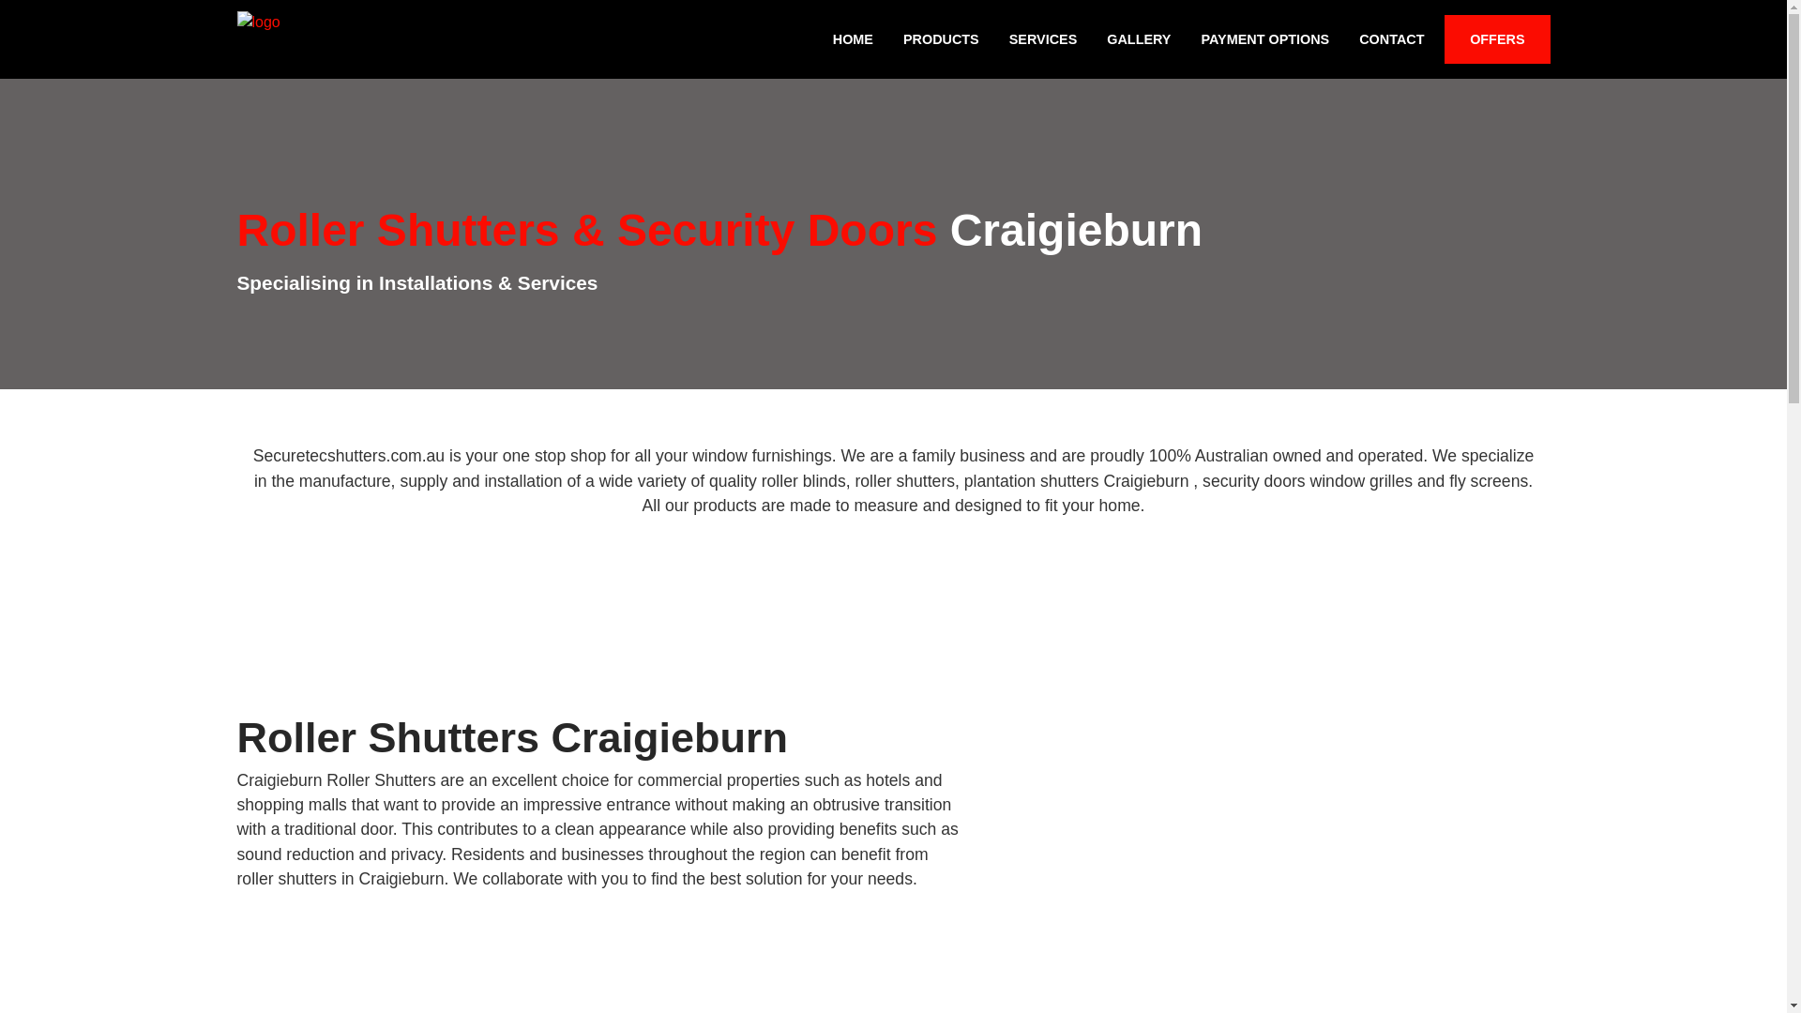 Image resolution: width=1801 pixels, height=1013 pixels. What do you see at coordinates (942, 39) in the screenshot?
I see `PRODUCTS` at bounding box center [942, 39].